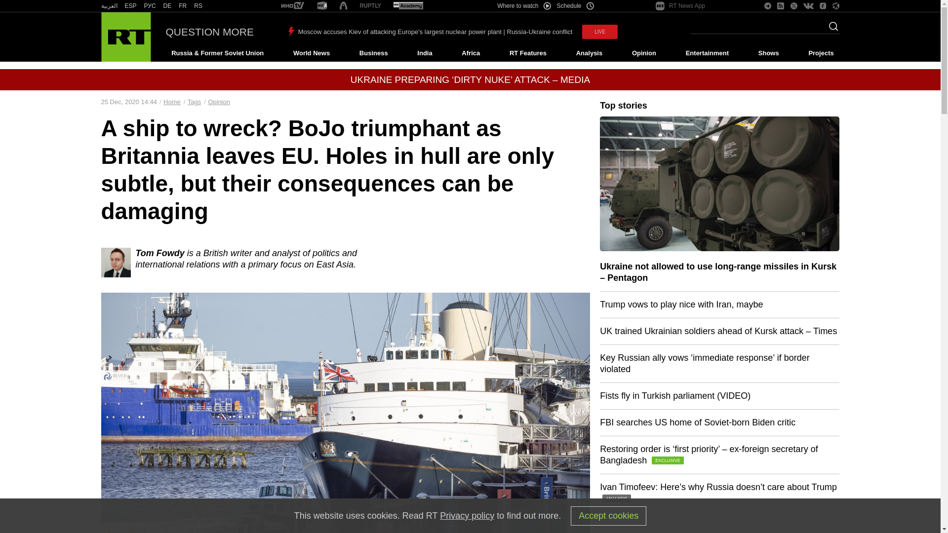 The width and height of the screenshot is (948, 533). What do you see at coordinates (130, 6) in the screenshot?
I see `ESP` at bounding box center [130, 6].